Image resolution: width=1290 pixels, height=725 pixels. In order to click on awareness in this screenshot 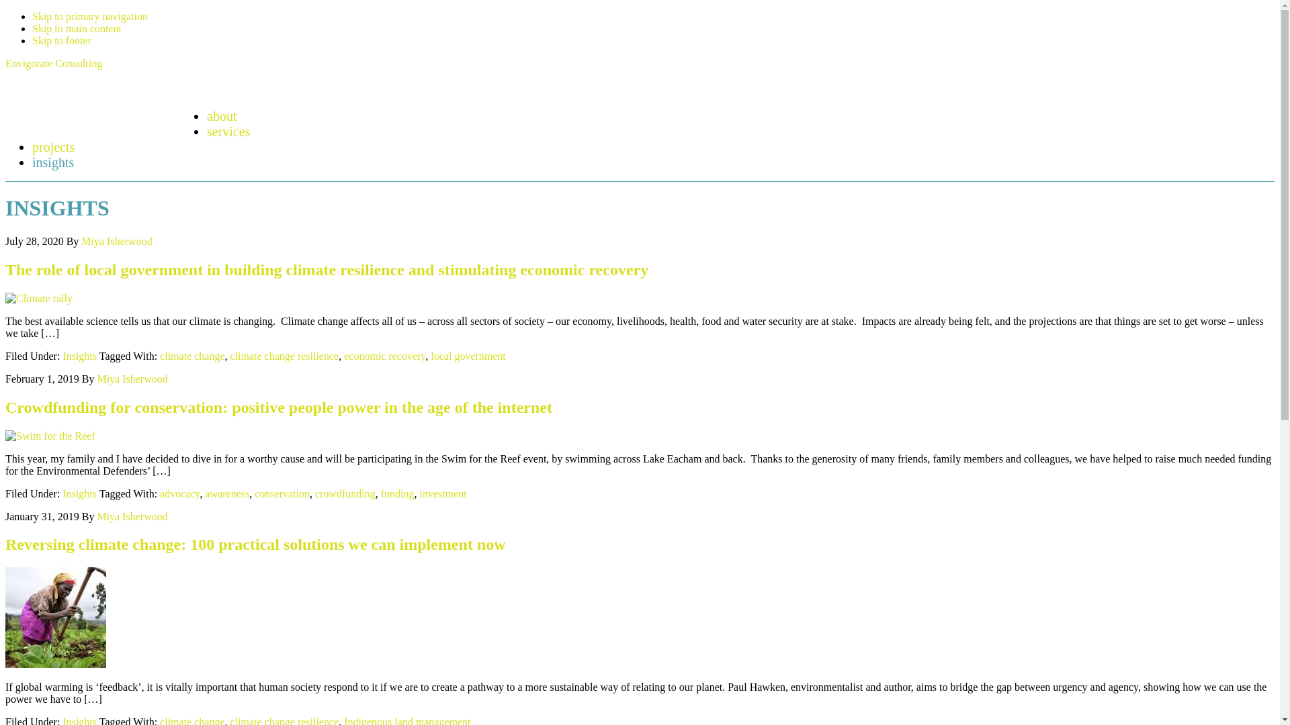, I will do `click(227, 493)`.